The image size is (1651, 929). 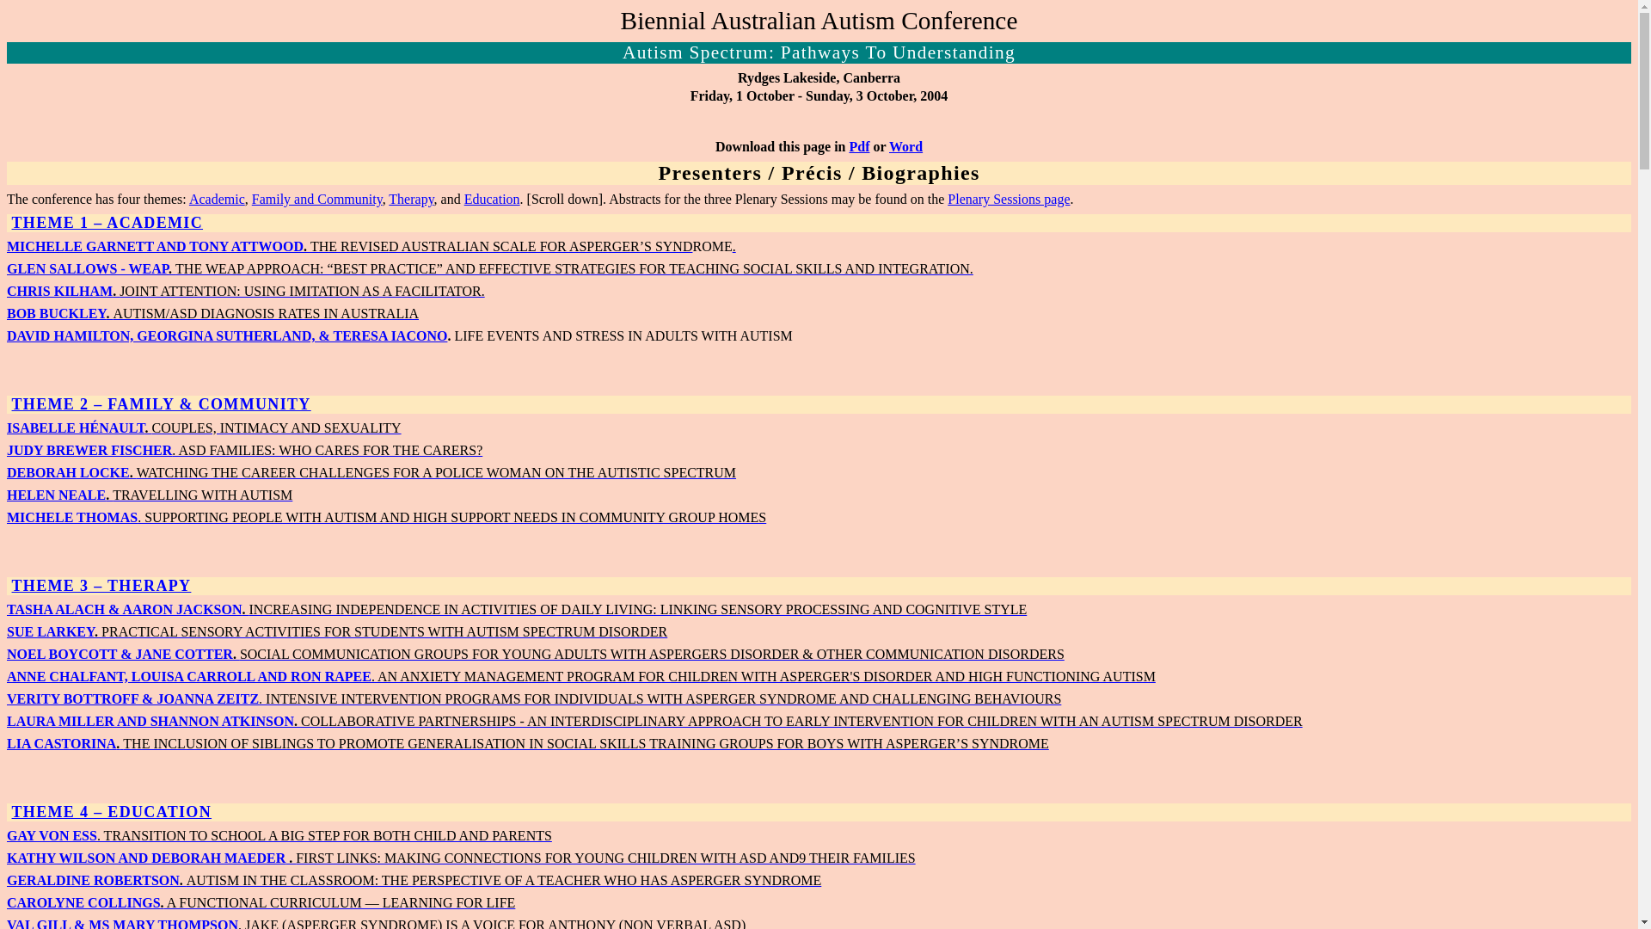 I want to click on ANNE CHALFANT, LOUISA CARROLL AND RON RAPEE, so click(x=189, y=676).